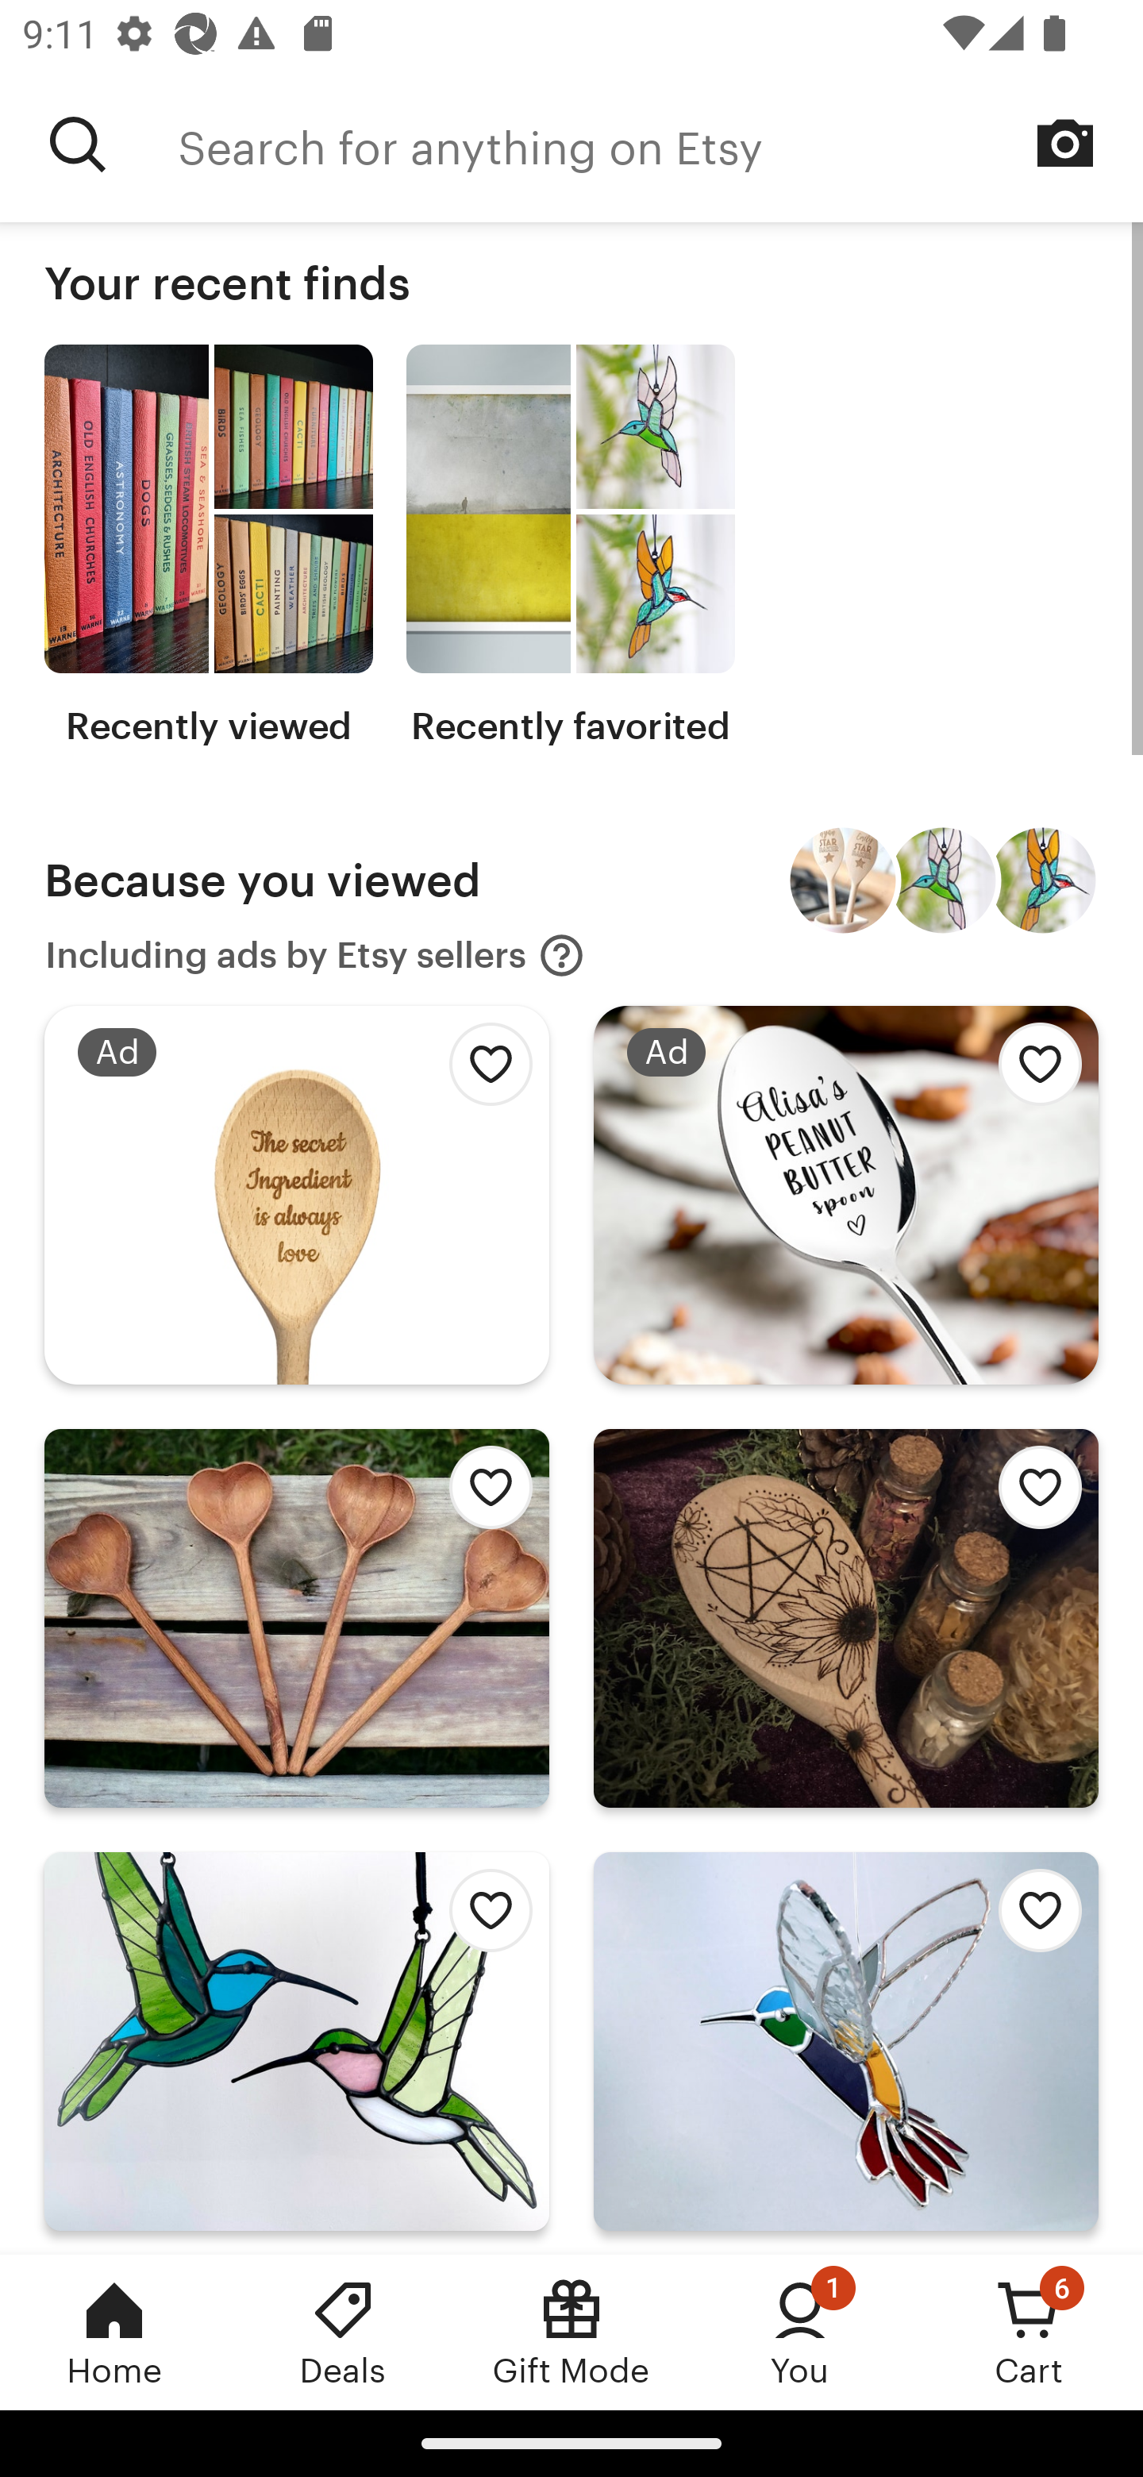  I want to click on Search for anything on Etsy, so click(660, 144).